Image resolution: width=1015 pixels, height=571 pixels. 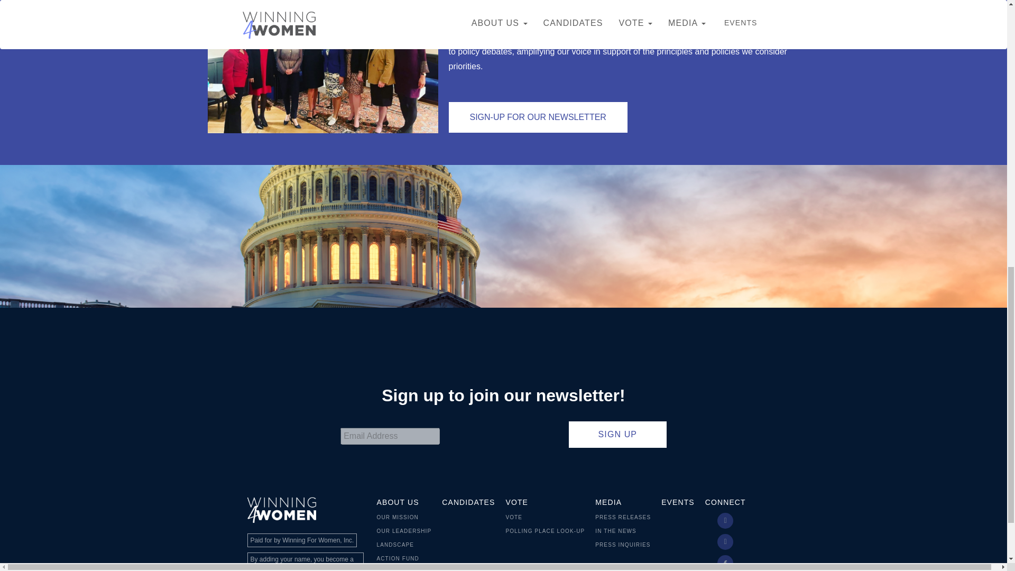 What do you see at coordinates (725, 563) in the screenshot?
I see `facebook` at bounding box center [725, 563].